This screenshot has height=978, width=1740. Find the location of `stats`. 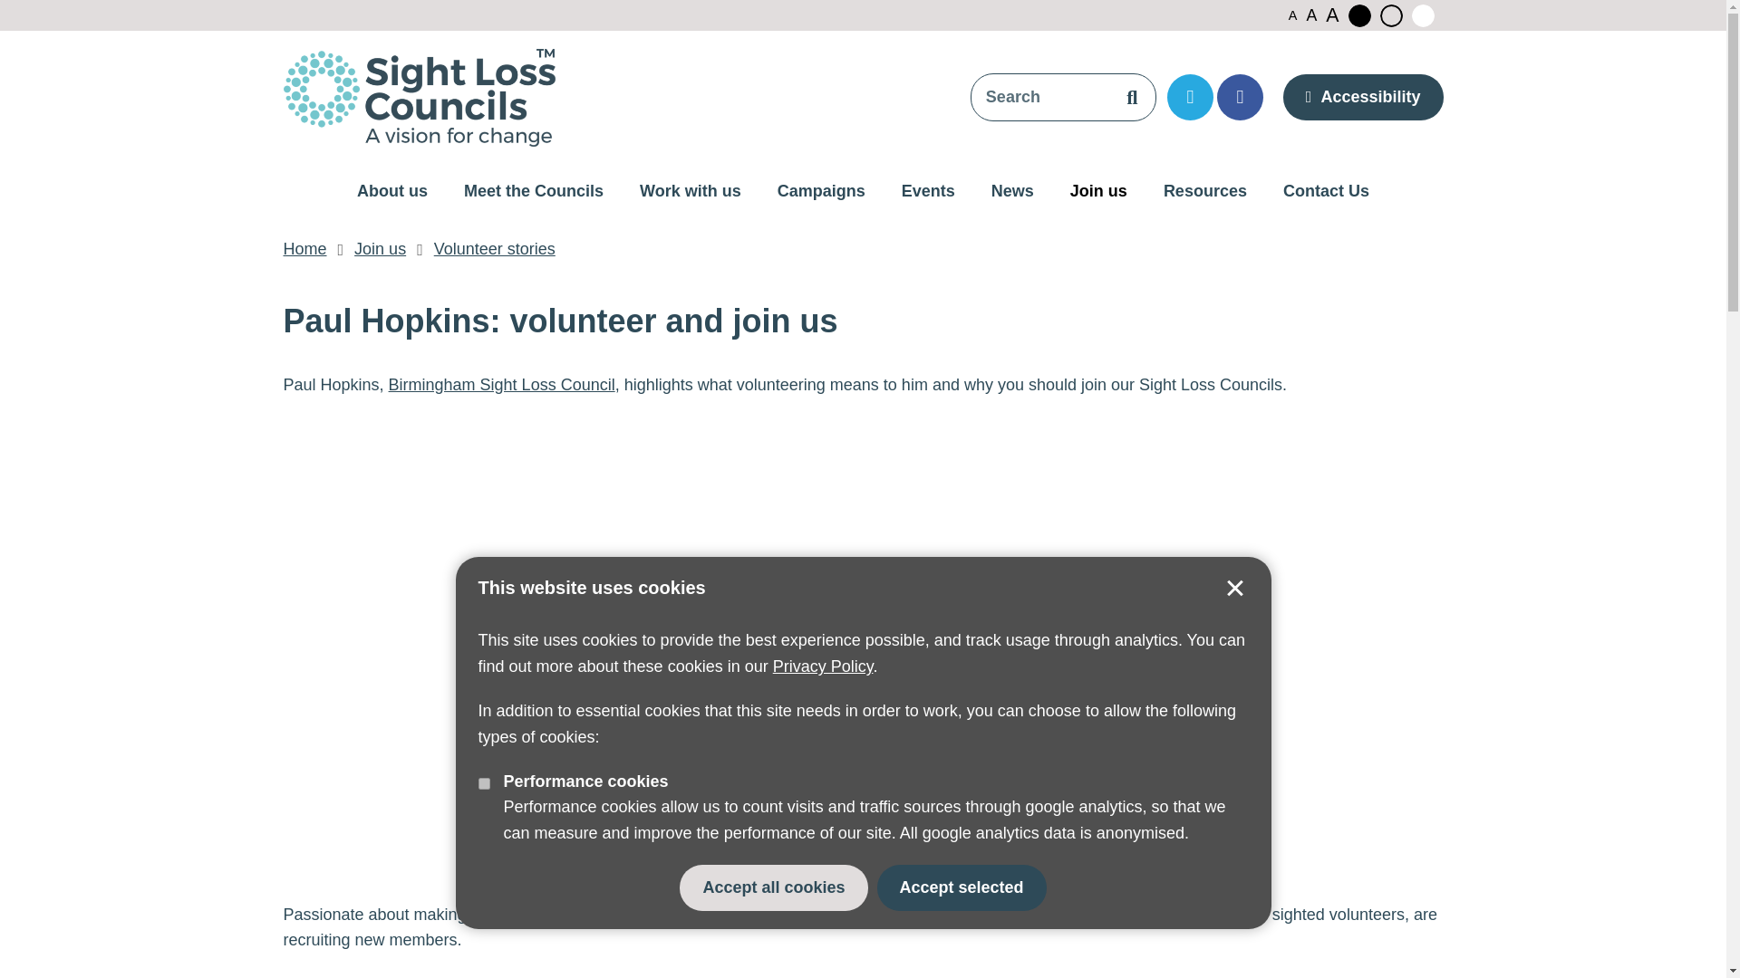

stats is located at coordinates (484, 782).